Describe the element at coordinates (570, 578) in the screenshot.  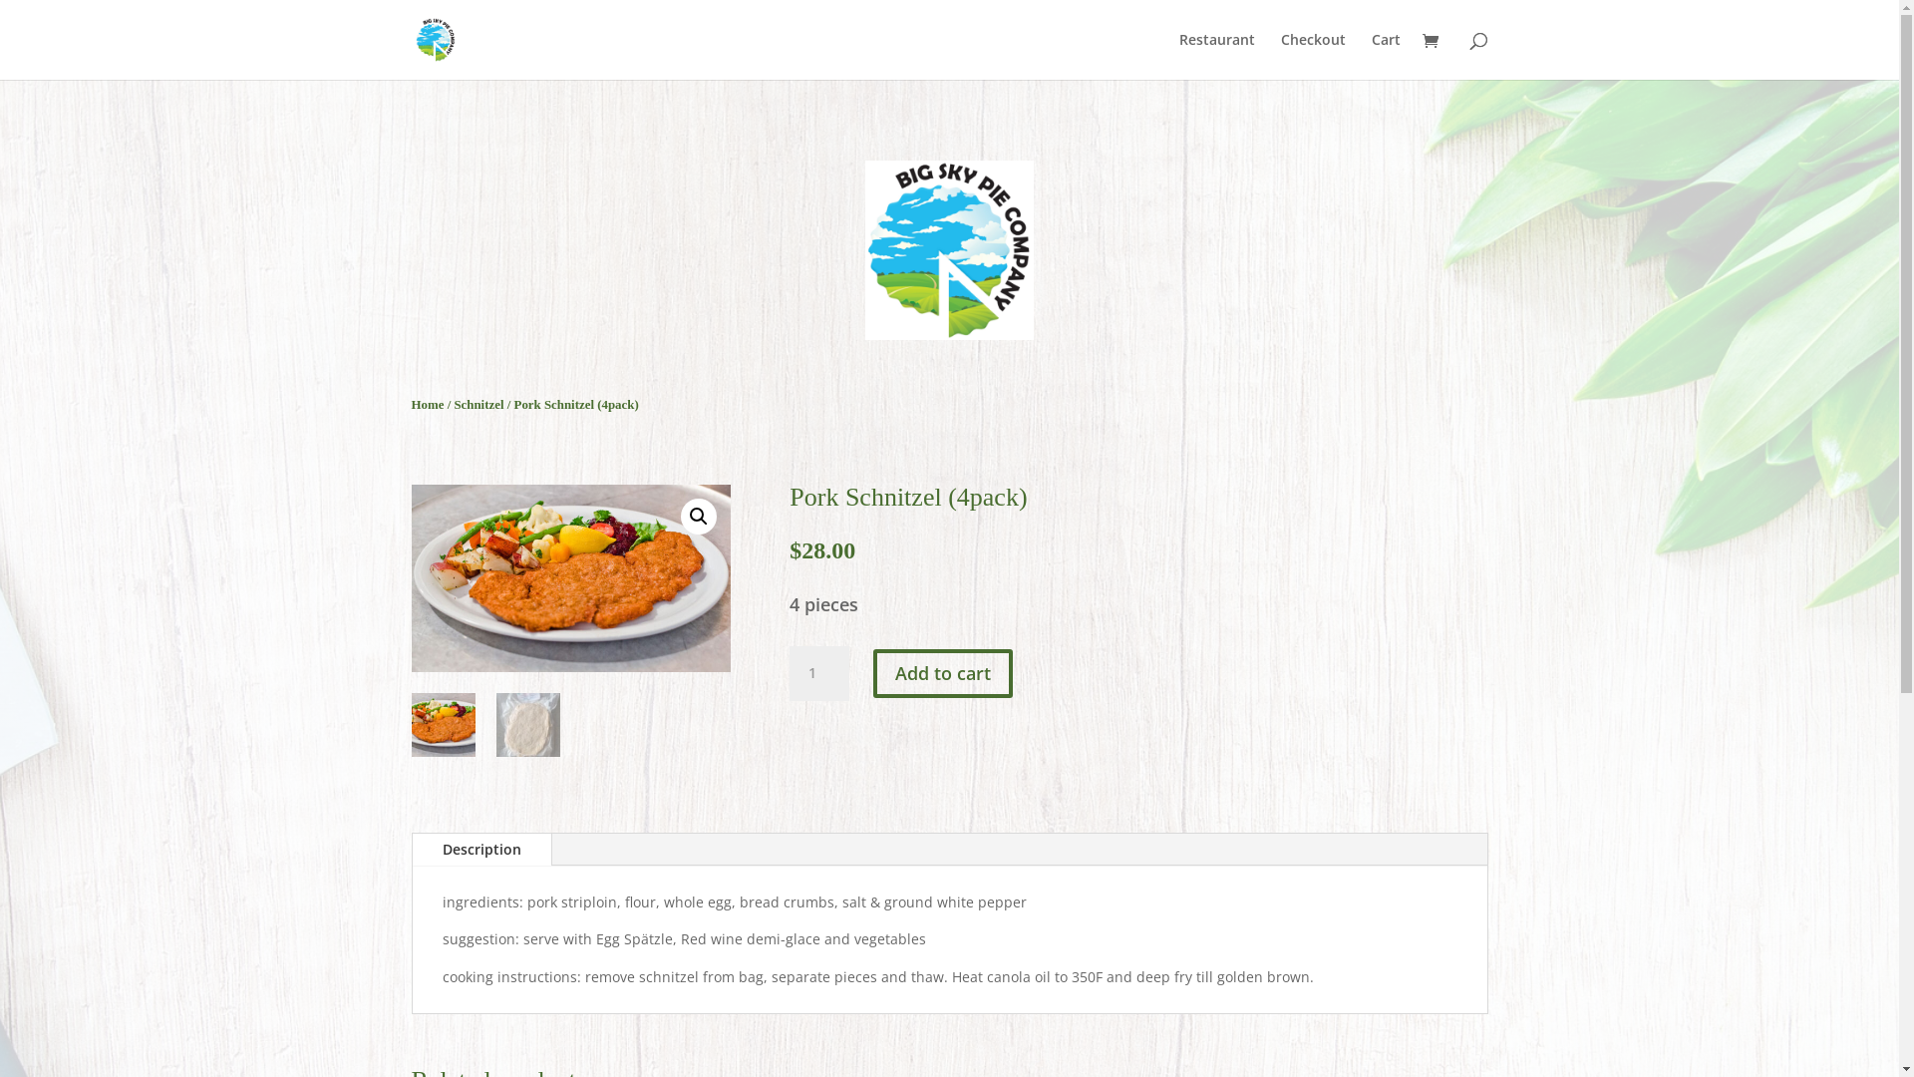
I see `Pork Schnitzel` at that location.